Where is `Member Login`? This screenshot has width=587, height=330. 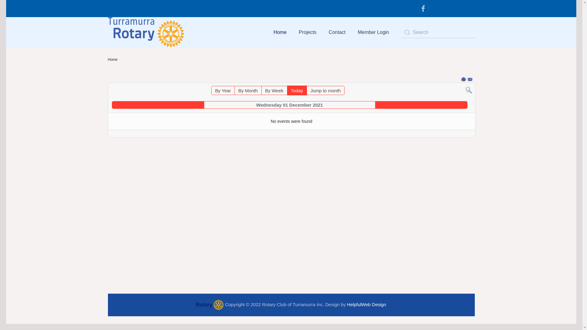
Member Login is located at coordinates (373, 32).